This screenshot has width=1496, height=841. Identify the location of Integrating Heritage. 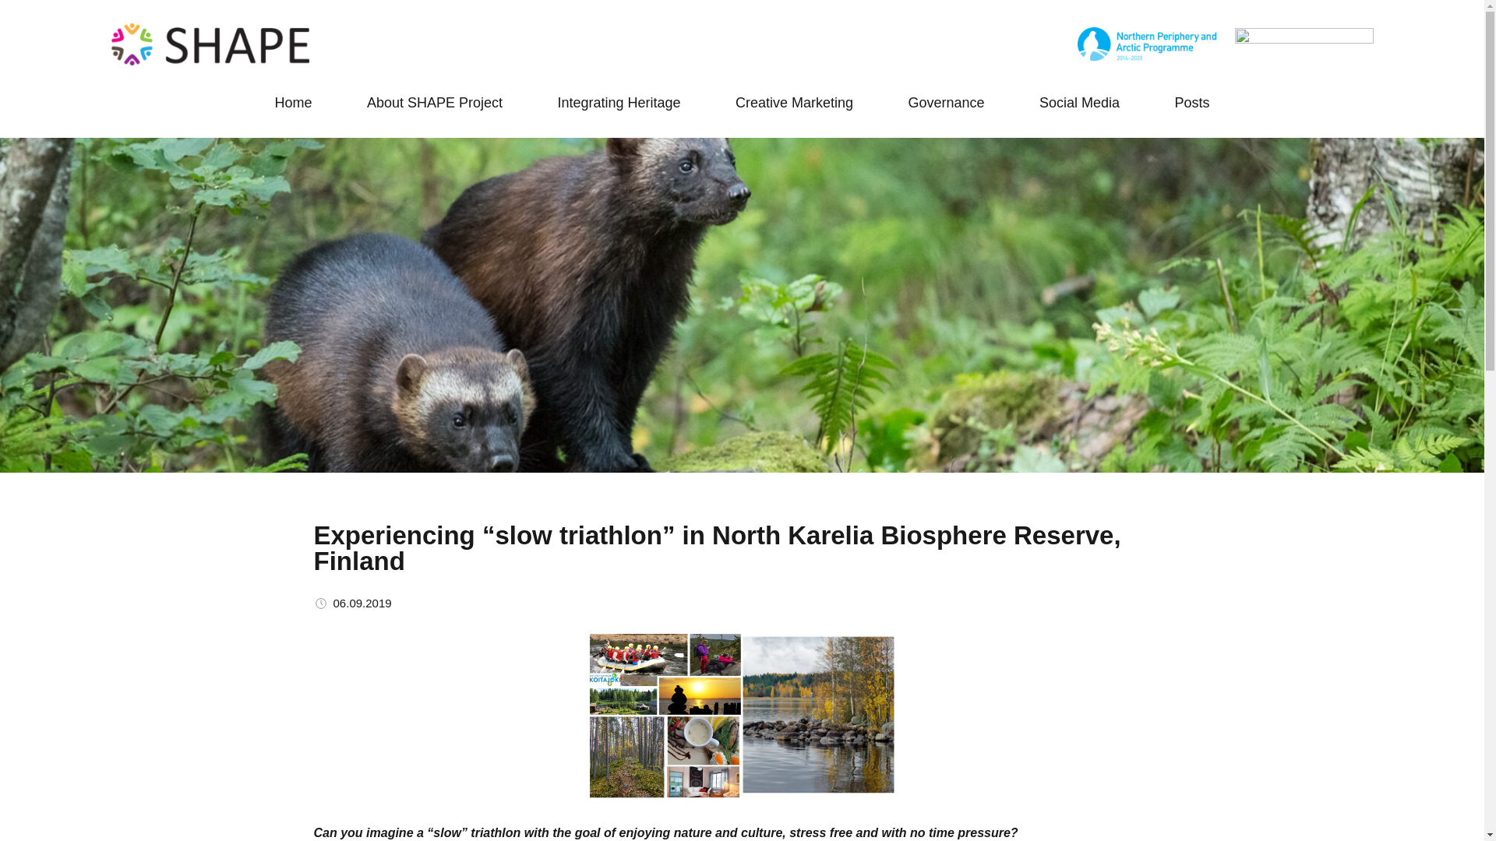
(619, 103).